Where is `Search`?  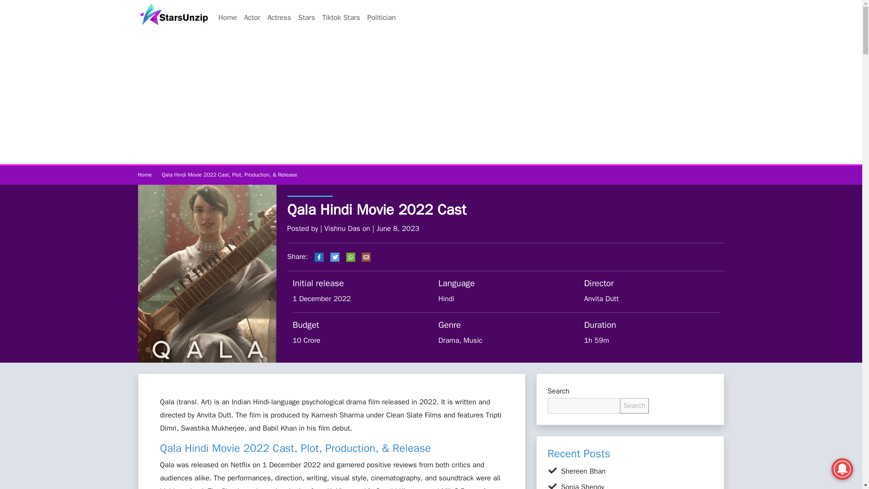 Search is located at coordinates (635, 406).